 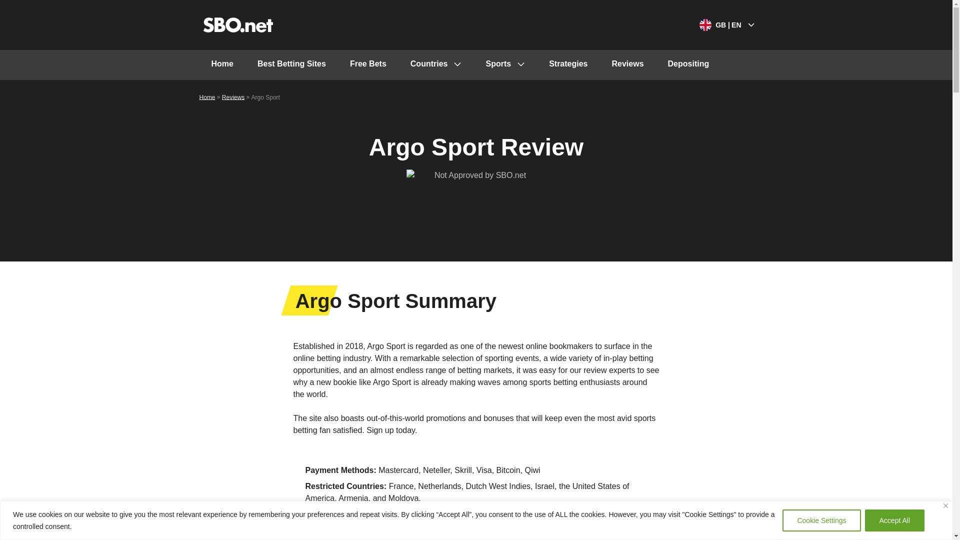 What do you see at coordinates (436, 65) in the screenshot?
I see `Countries` at bounding box center [436, 65].